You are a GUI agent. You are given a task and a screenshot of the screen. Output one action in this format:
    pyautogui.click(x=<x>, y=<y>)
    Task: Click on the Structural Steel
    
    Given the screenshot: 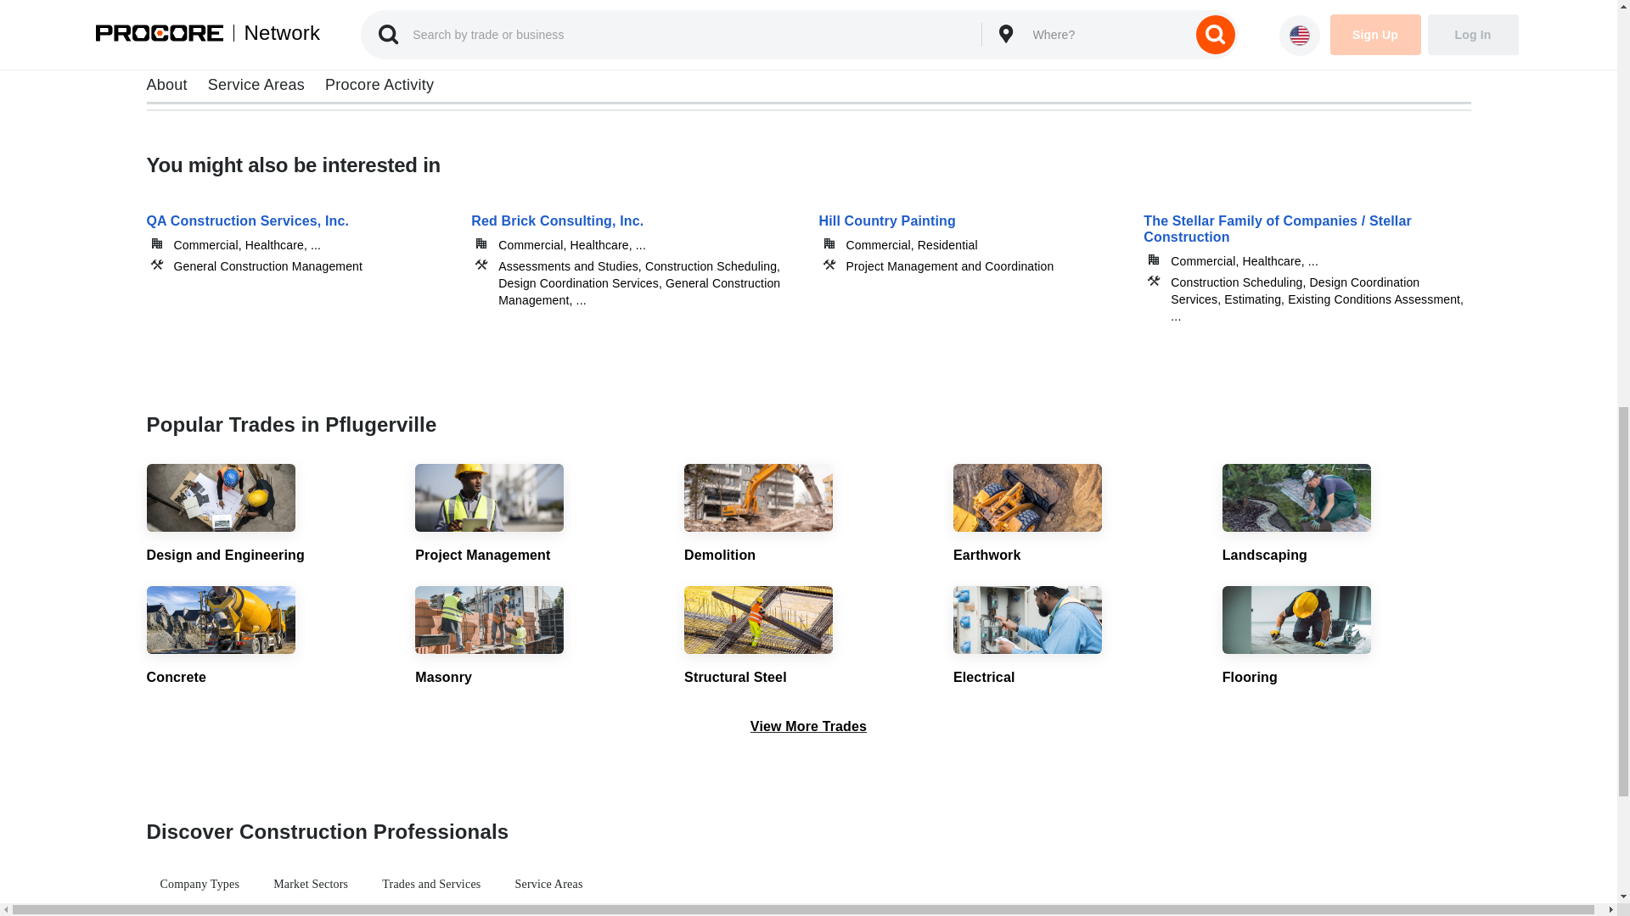 What is the action you would take?
    pyautogui.click(x=808, y=637)
    